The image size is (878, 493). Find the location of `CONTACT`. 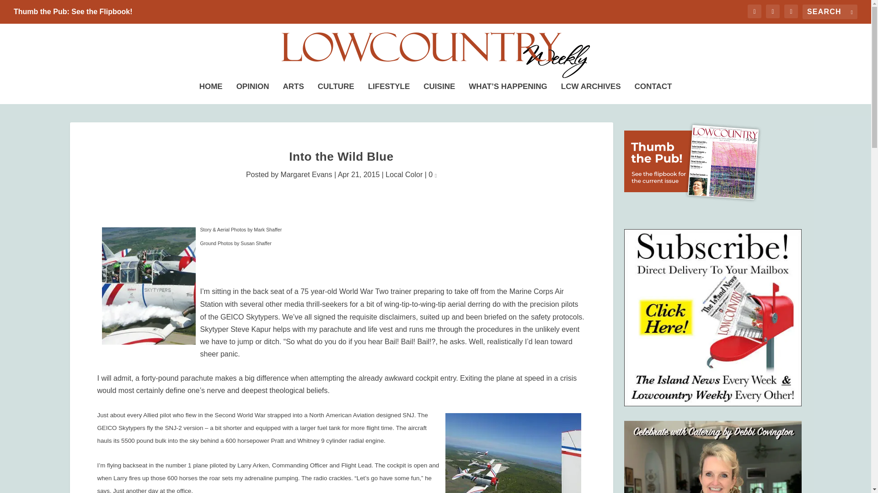

CONTACT is located at coordinates (653, 91).